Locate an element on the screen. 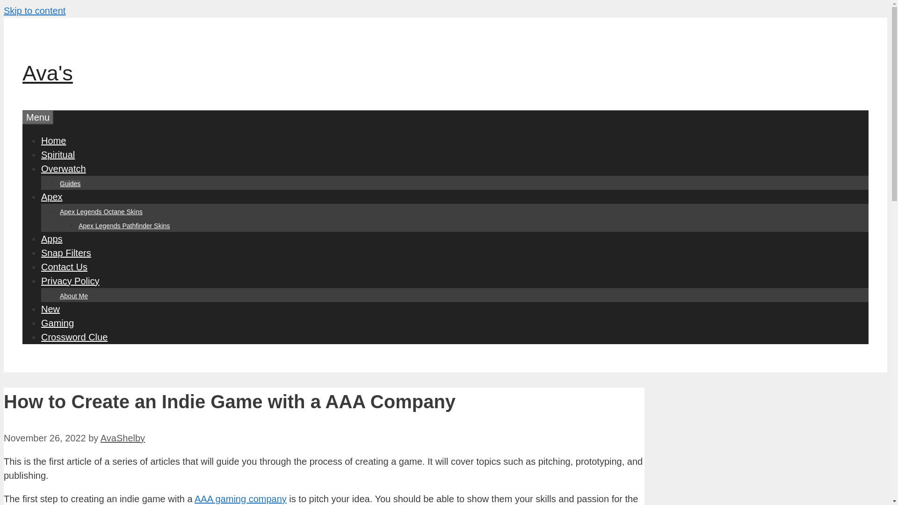 This screenshot has height=505, width=898. Apex Legends Pathfinder Skins is located at coordinates (124, 225).